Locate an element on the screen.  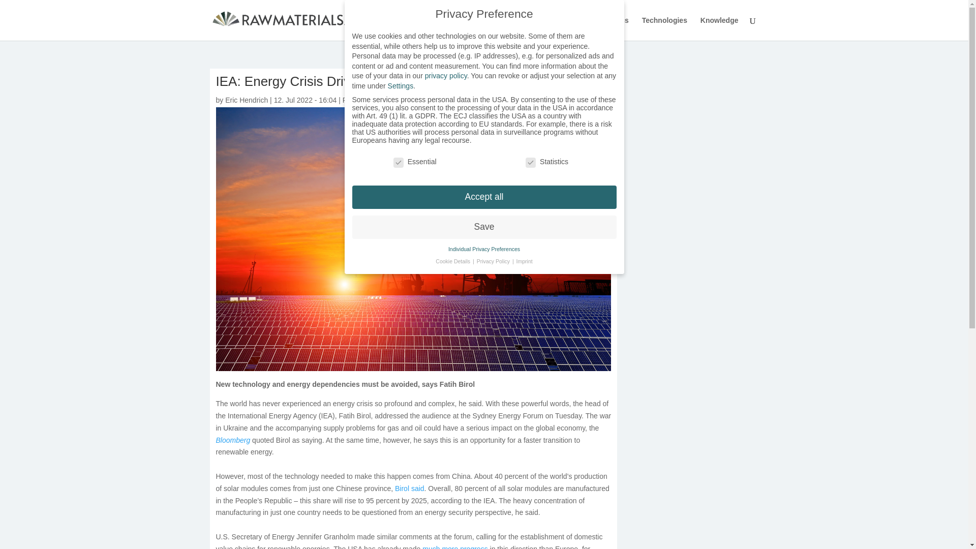
Accept all is located at coordinates (483, 197).